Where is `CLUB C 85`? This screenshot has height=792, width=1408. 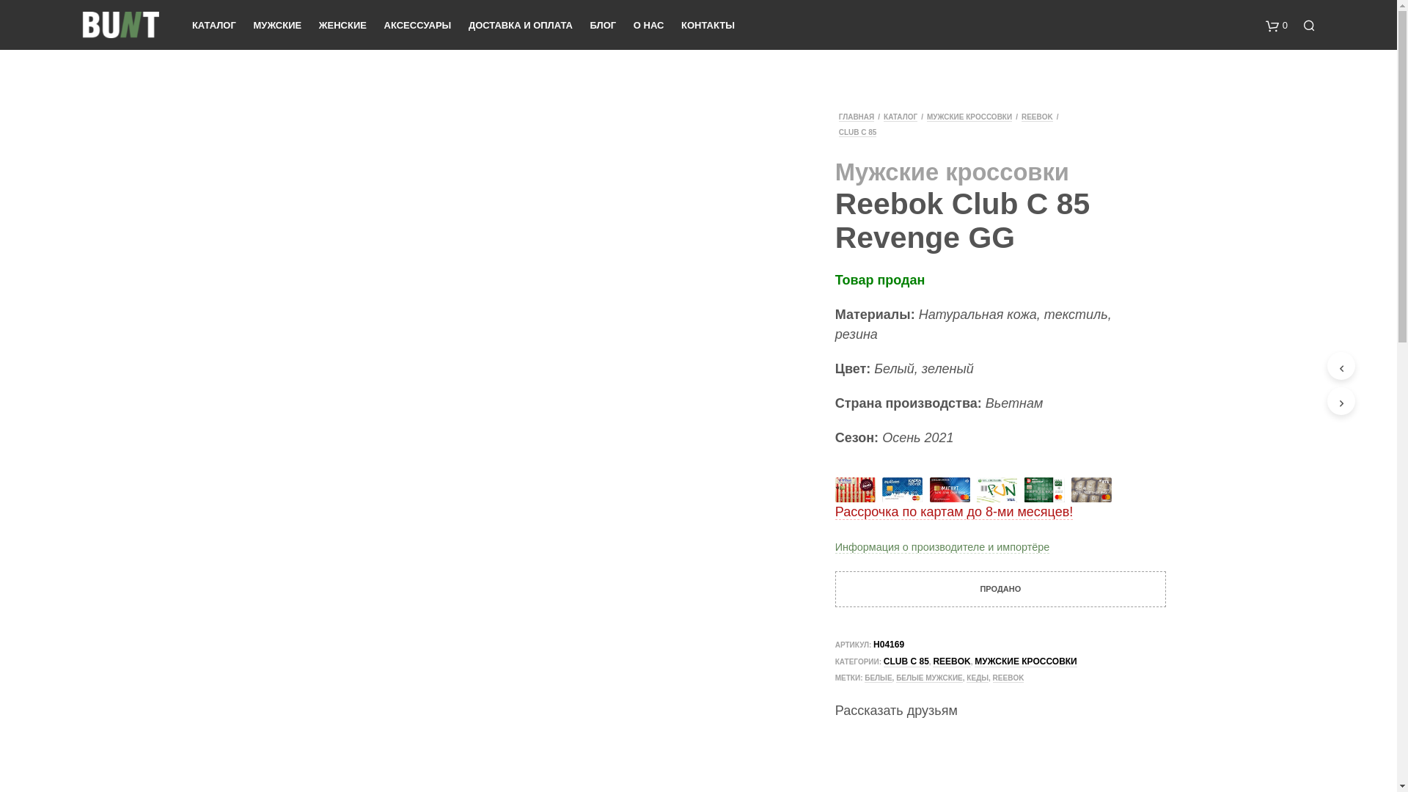
CLUB C 85 is located at coordinates (906, 661).